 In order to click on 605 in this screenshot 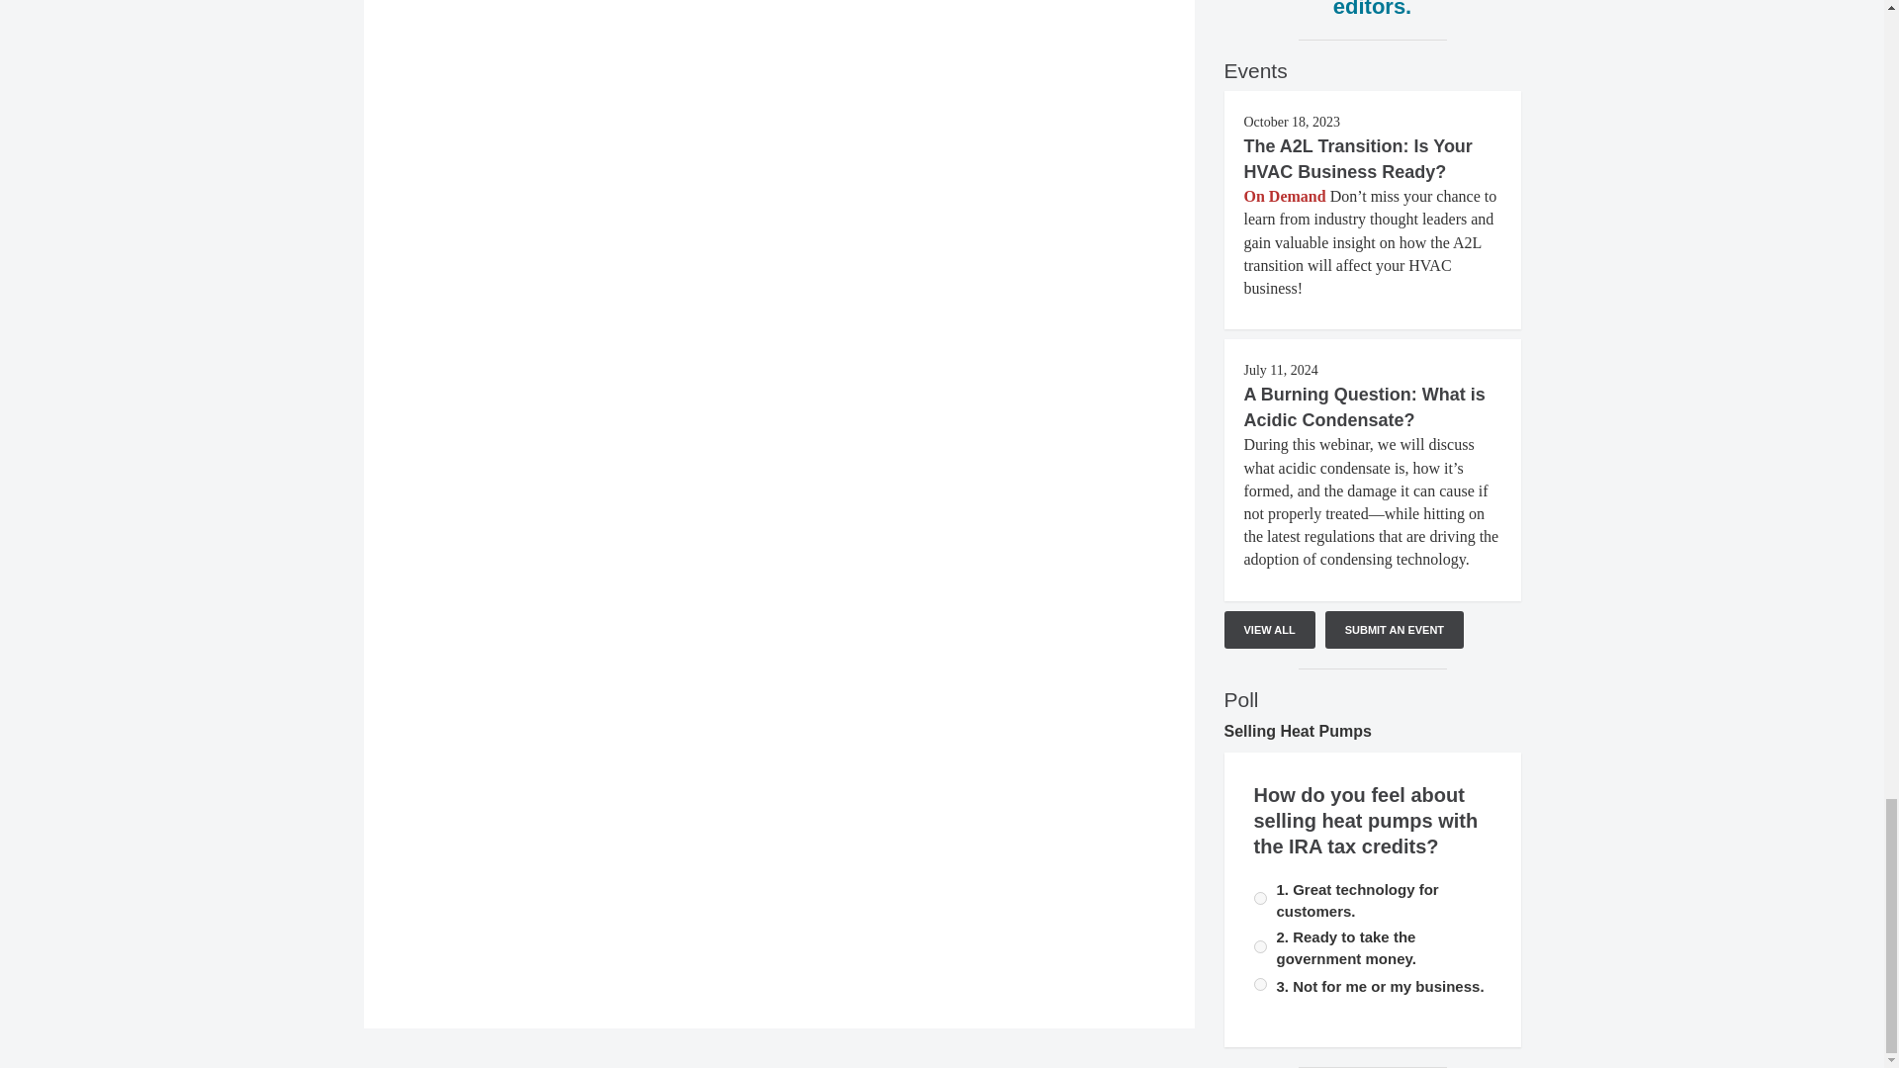, I will do `click(1260, 898)`.